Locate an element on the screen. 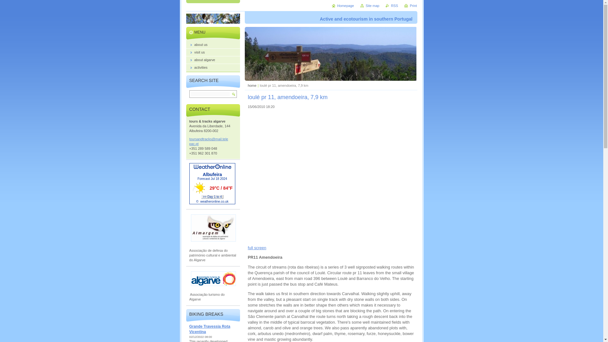  Homepage is located at coordinates (343, 5).